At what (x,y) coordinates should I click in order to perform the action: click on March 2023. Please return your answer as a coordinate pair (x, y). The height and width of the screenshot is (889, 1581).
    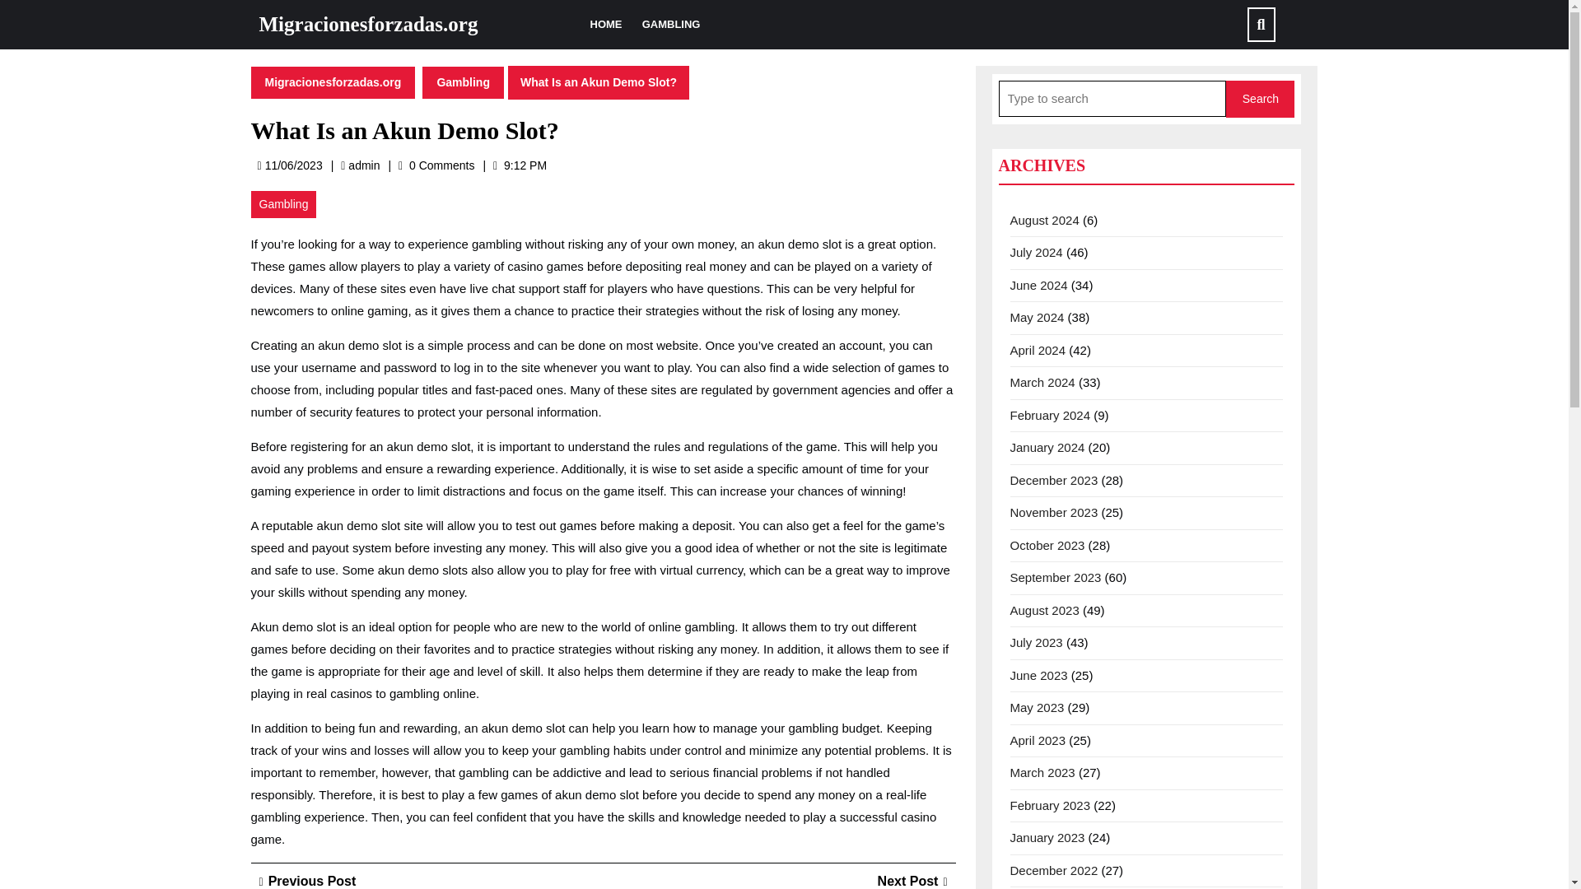
    Looking at the image, I should click on (1260, 99).